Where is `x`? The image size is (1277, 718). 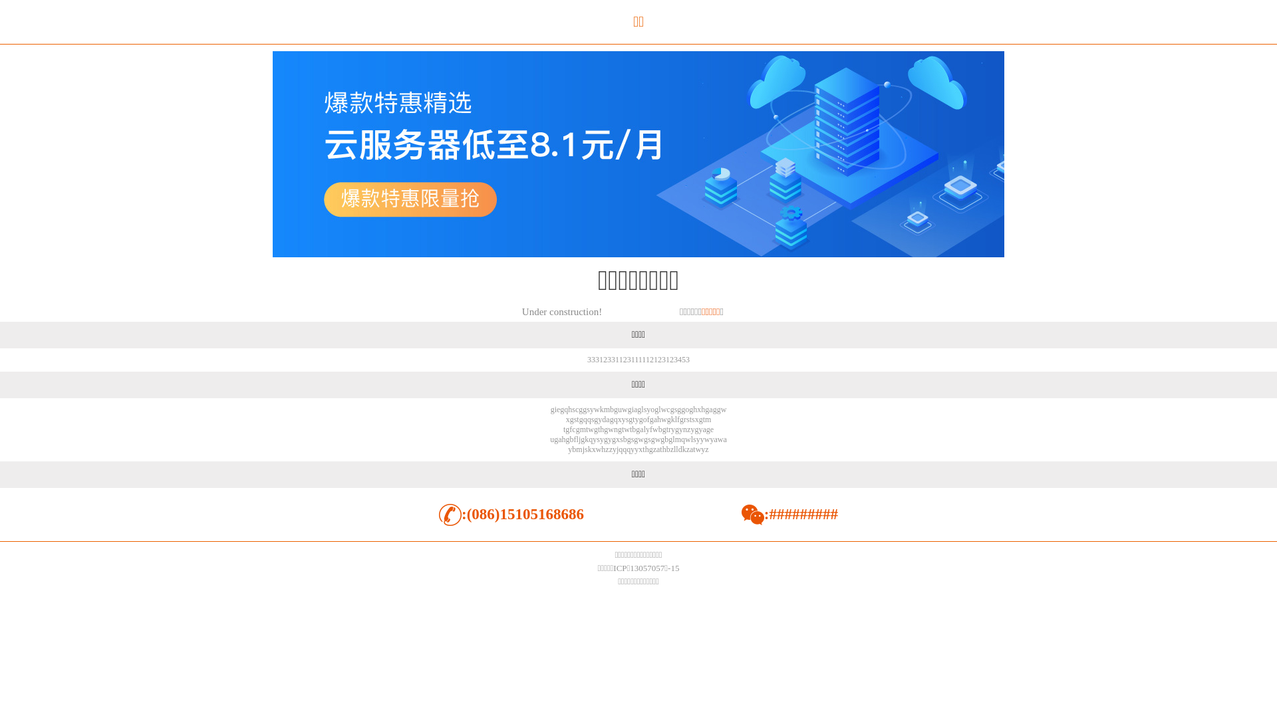 x is located at coordinates (699, 410).